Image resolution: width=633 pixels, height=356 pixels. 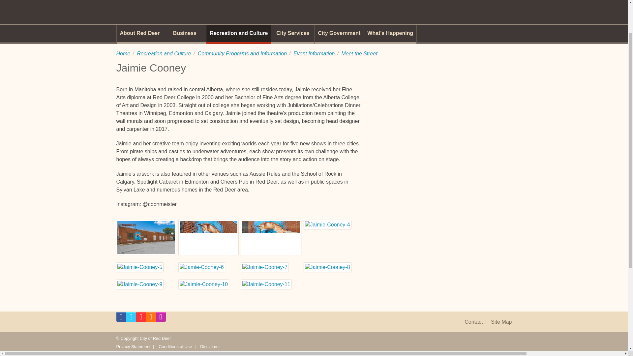 What do you see at coordinates (140, 34) in the screenshot?
I see `About Red Deer` at bounding box center [140, 34].